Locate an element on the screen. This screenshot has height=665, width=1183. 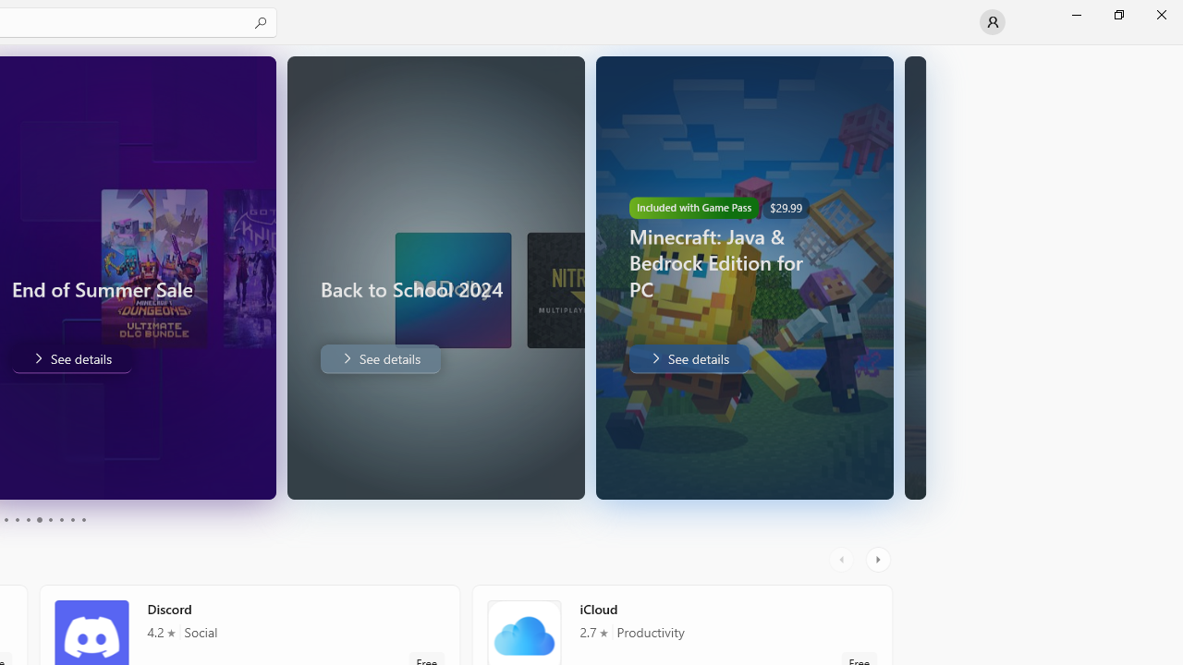
Page 7 is located at coordinates (50, 519).